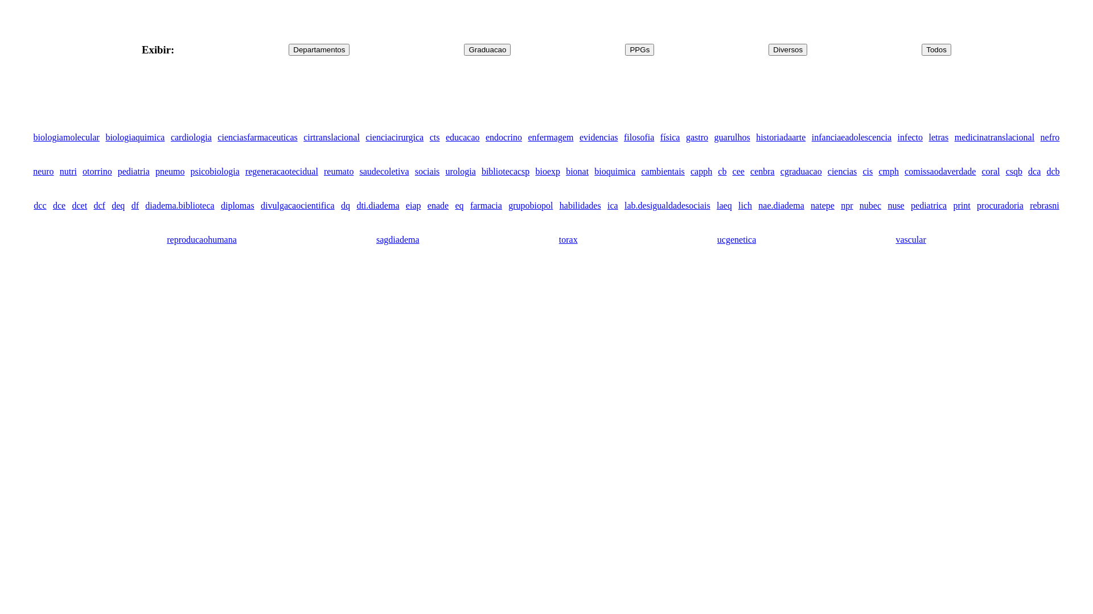 The image size is (1093, 614). Describe the element at coordinates (701, 172) in the screenshot. I see `capph` at that location.